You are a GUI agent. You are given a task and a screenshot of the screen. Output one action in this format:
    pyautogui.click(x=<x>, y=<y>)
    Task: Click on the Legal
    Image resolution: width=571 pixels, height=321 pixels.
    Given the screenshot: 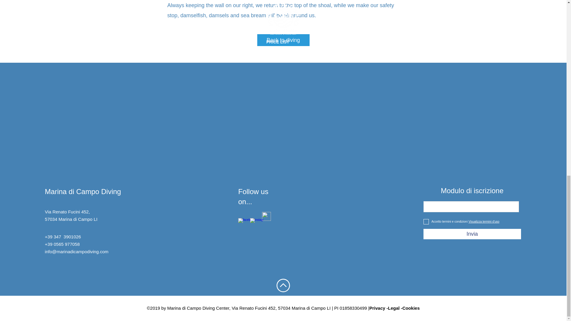 What is the action you would take?
    pyautogui.click(x=394, y=308)
    